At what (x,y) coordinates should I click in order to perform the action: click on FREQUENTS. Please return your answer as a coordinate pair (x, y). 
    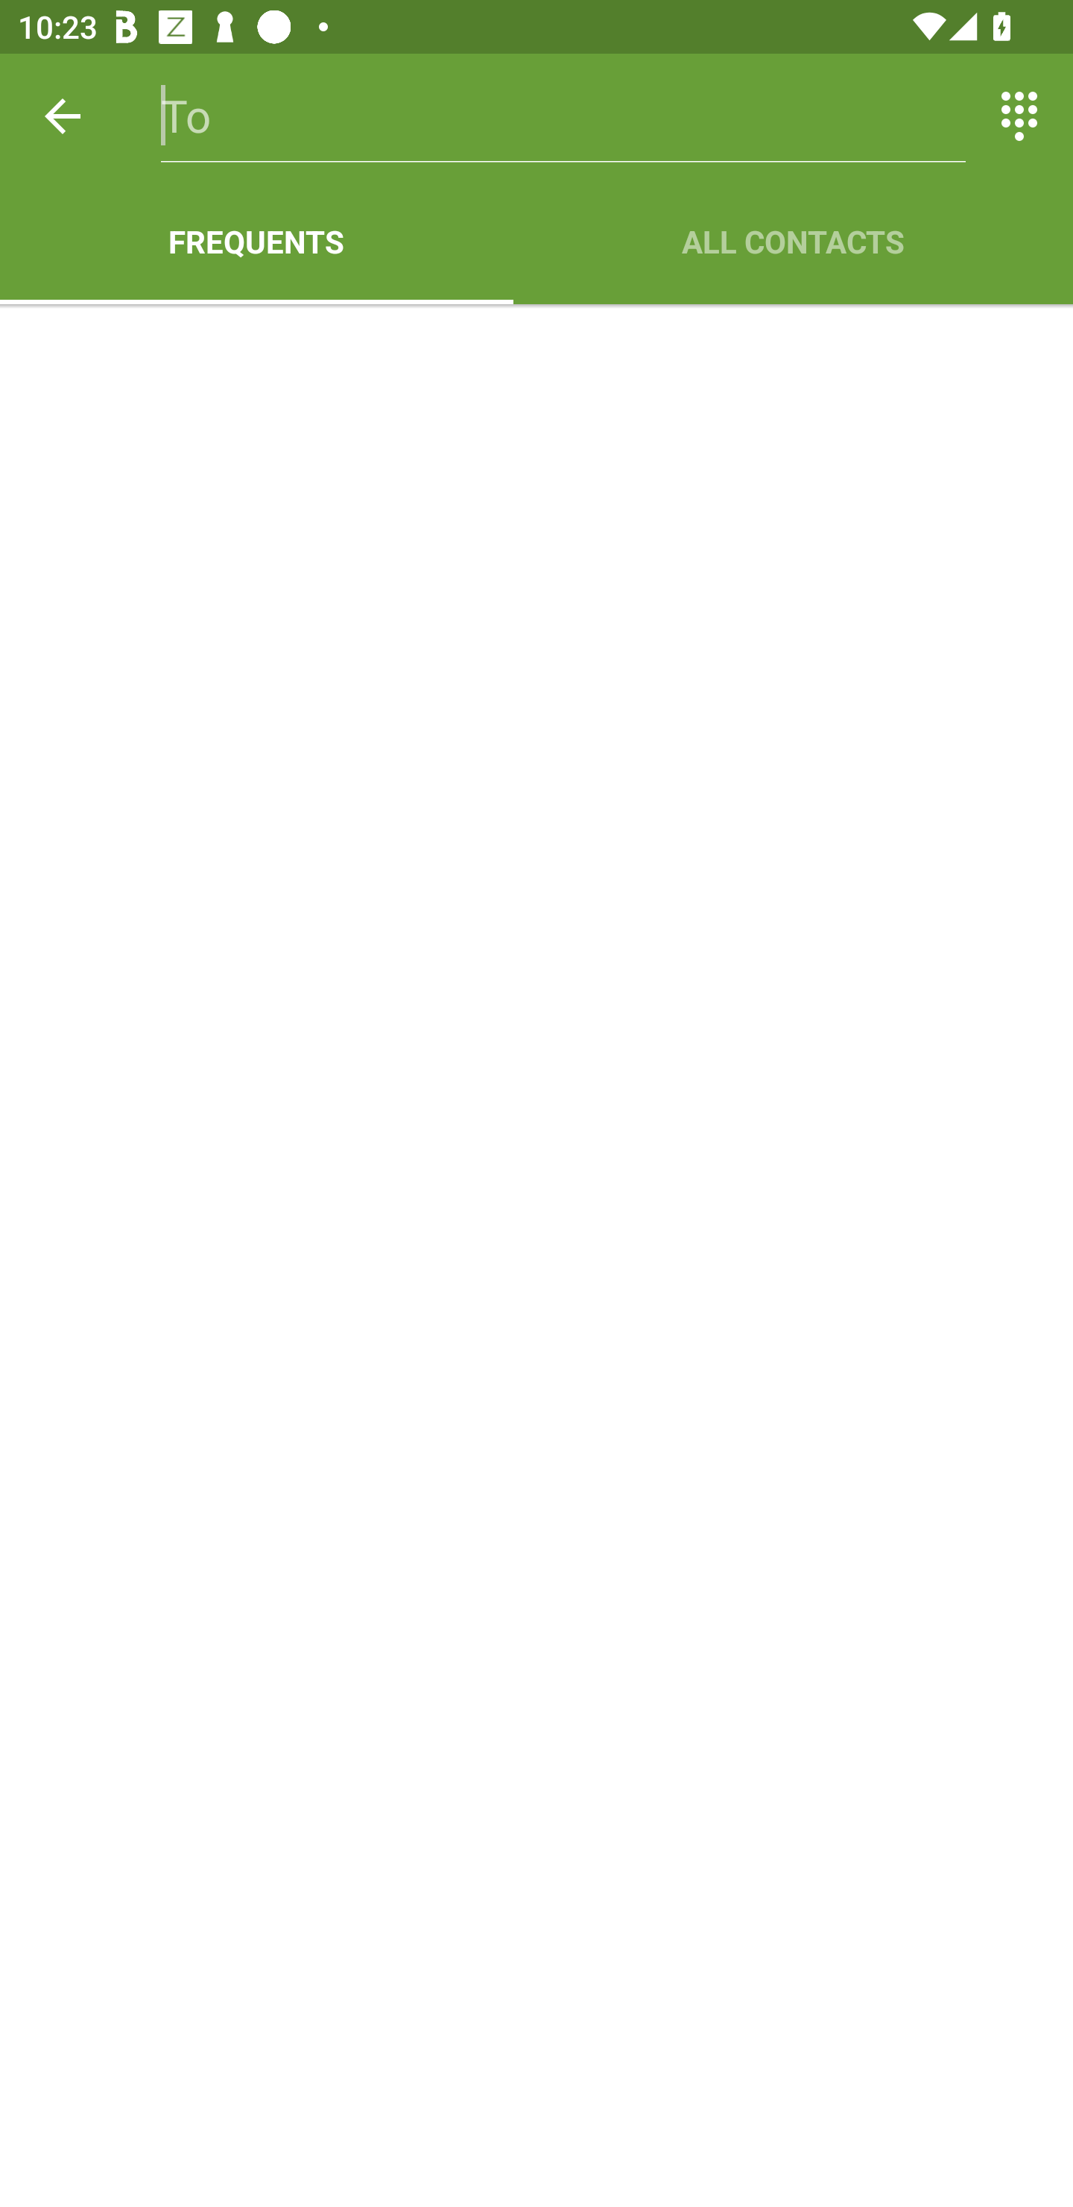
    Looking at the image, I should click on (256, 242).